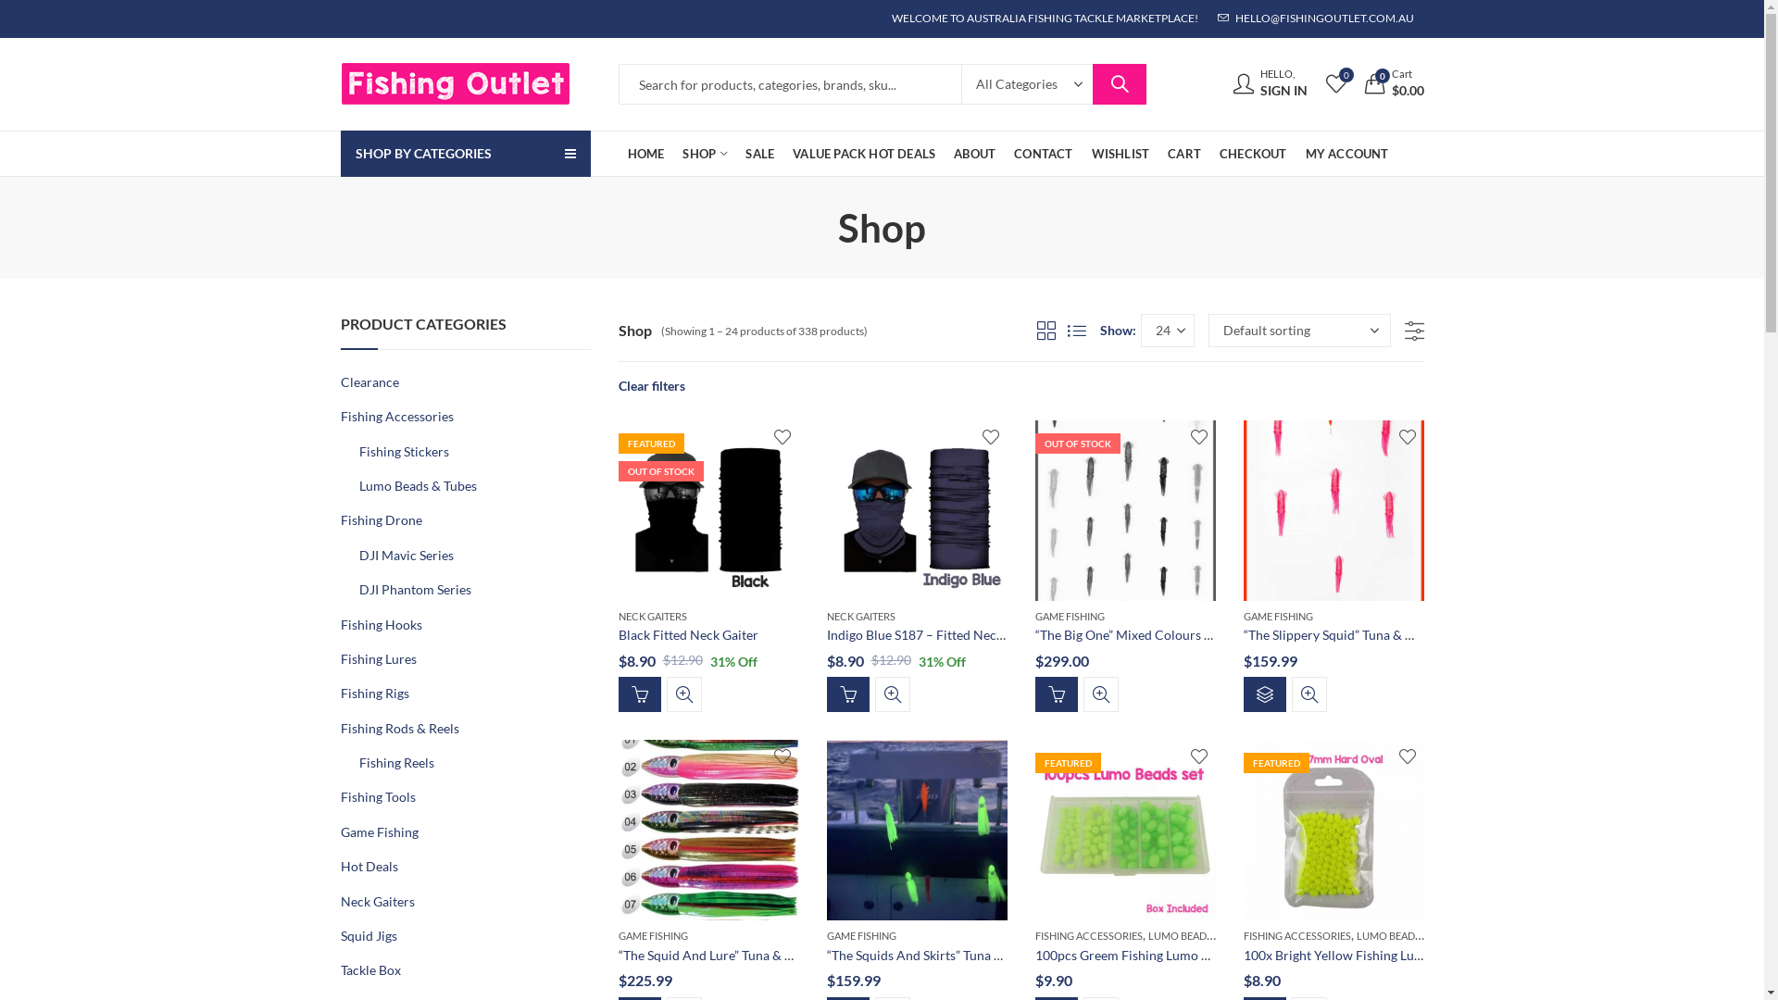 The image size is (1778, 1000). I want to click on Black Fitted Neck Gaiter, so click(689, 635).